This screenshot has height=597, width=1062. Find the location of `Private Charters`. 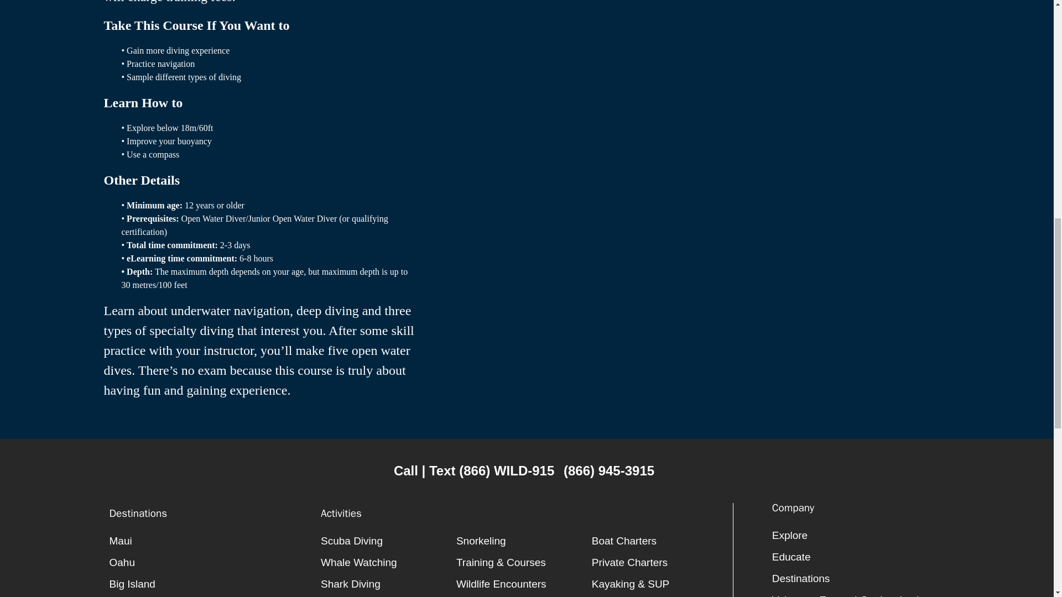

Private Charters is located at coordinates (659, 562).